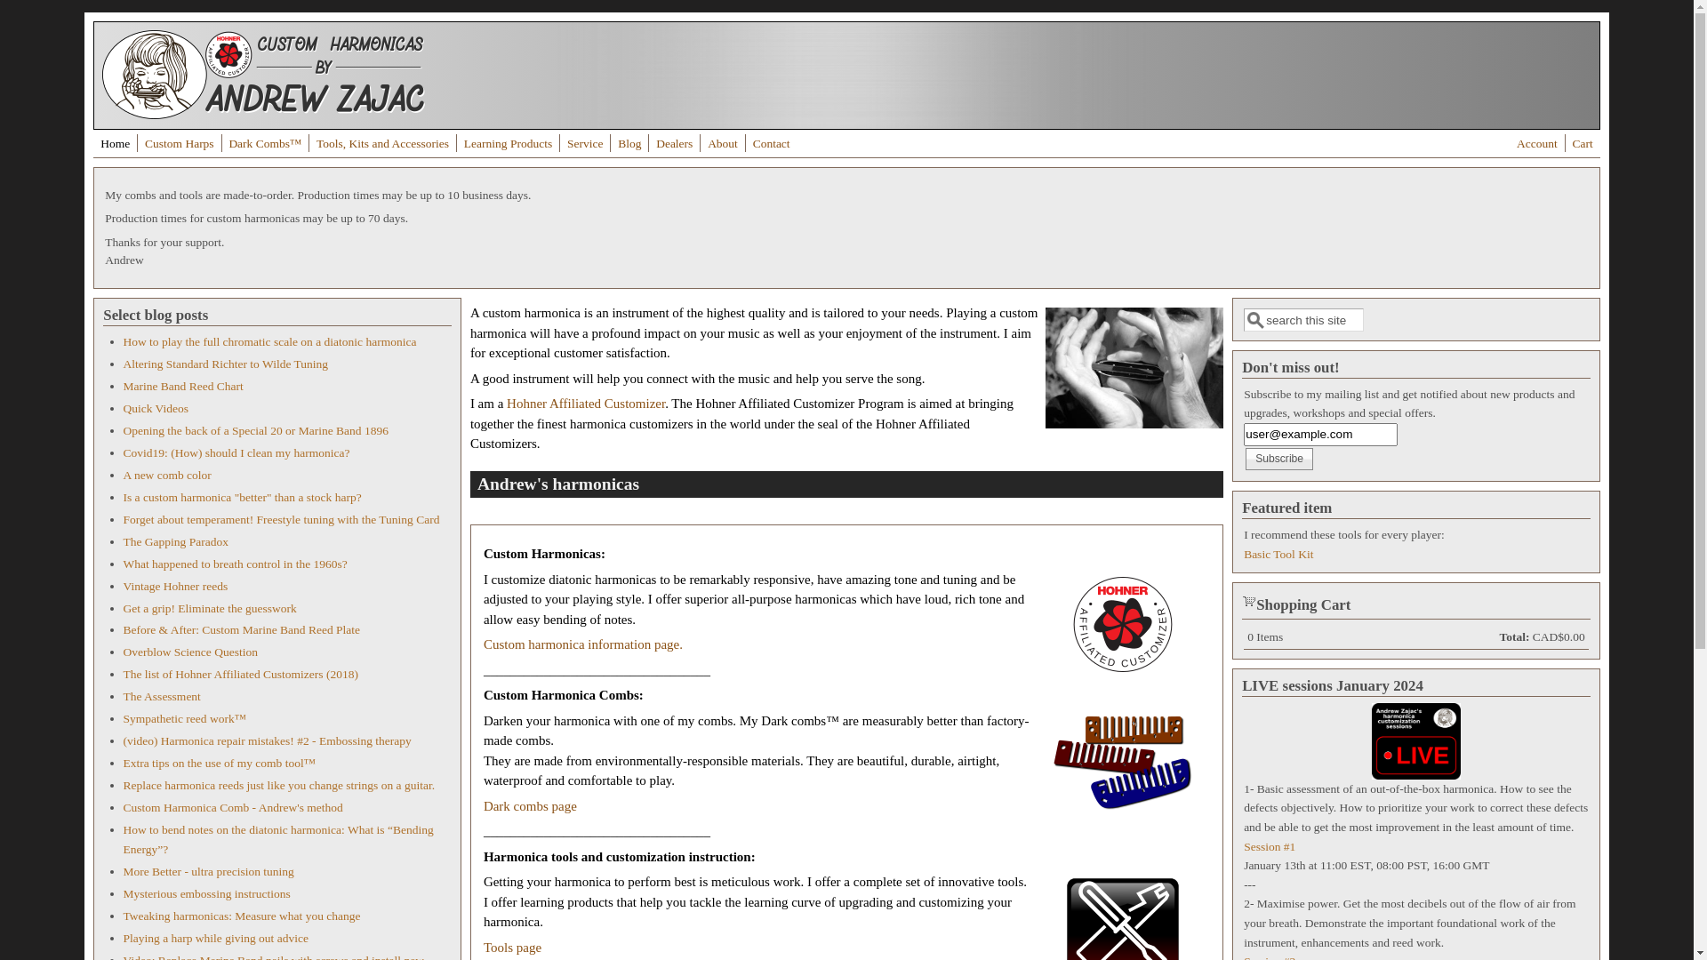 The height and width of the screenshot is (960, 1707). I want to click on Skip to main content, so click(55, 12).